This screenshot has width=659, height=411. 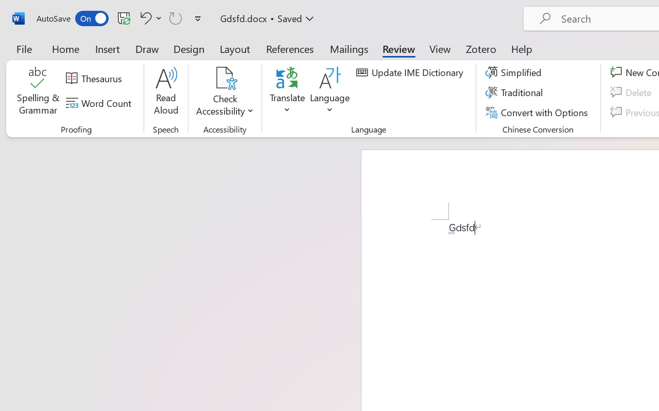 What do you see at coordinates (452, 233) in the screenshot?
I see `Action: Undo Auto Actions` at bounding box center [452, 233].